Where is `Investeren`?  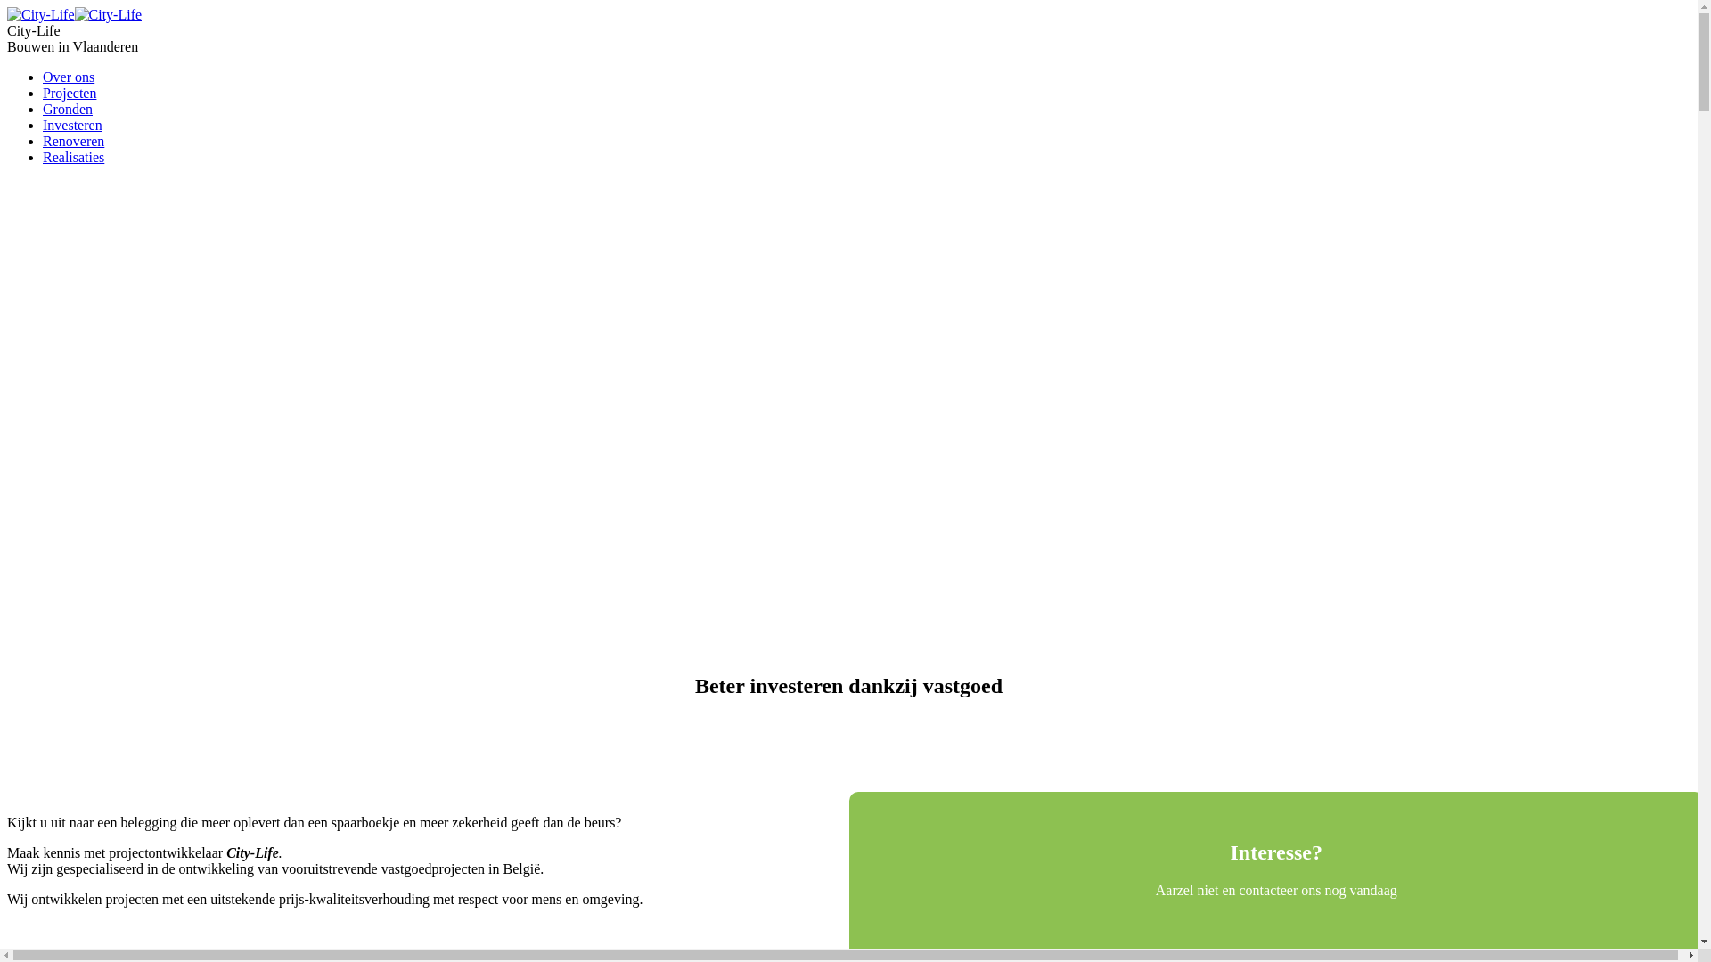 Investeren is located at coordinates (73, 125).